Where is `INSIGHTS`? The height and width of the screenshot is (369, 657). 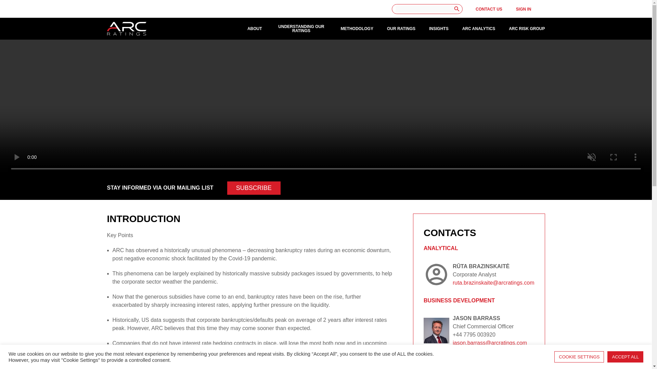 INSIGHTS is located at coordinates (439, 28).